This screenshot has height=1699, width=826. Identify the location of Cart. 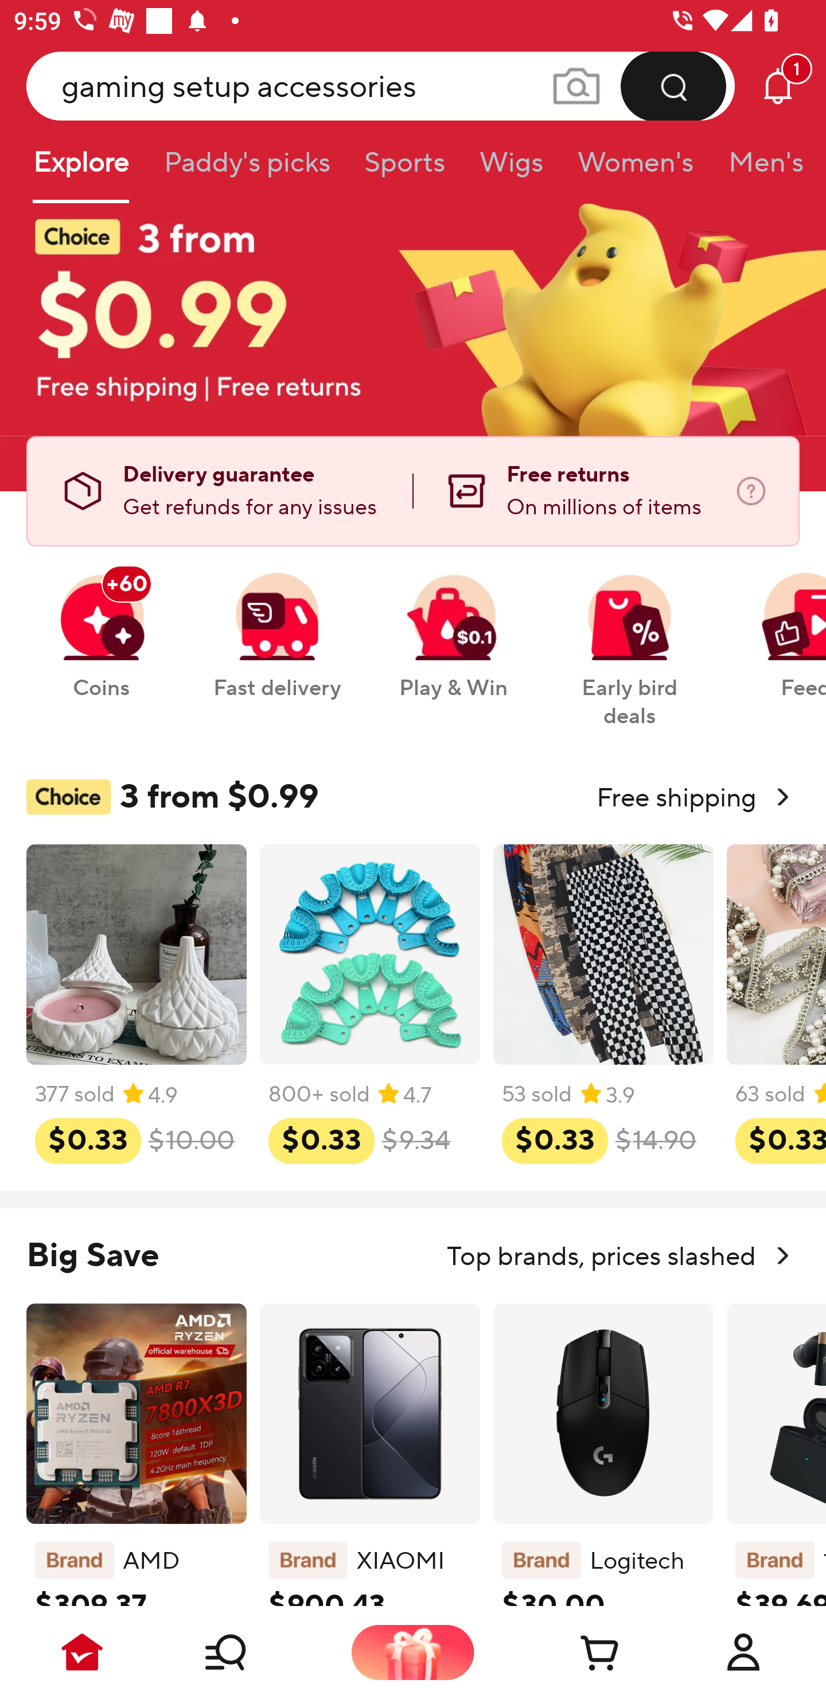
(578, 1652).